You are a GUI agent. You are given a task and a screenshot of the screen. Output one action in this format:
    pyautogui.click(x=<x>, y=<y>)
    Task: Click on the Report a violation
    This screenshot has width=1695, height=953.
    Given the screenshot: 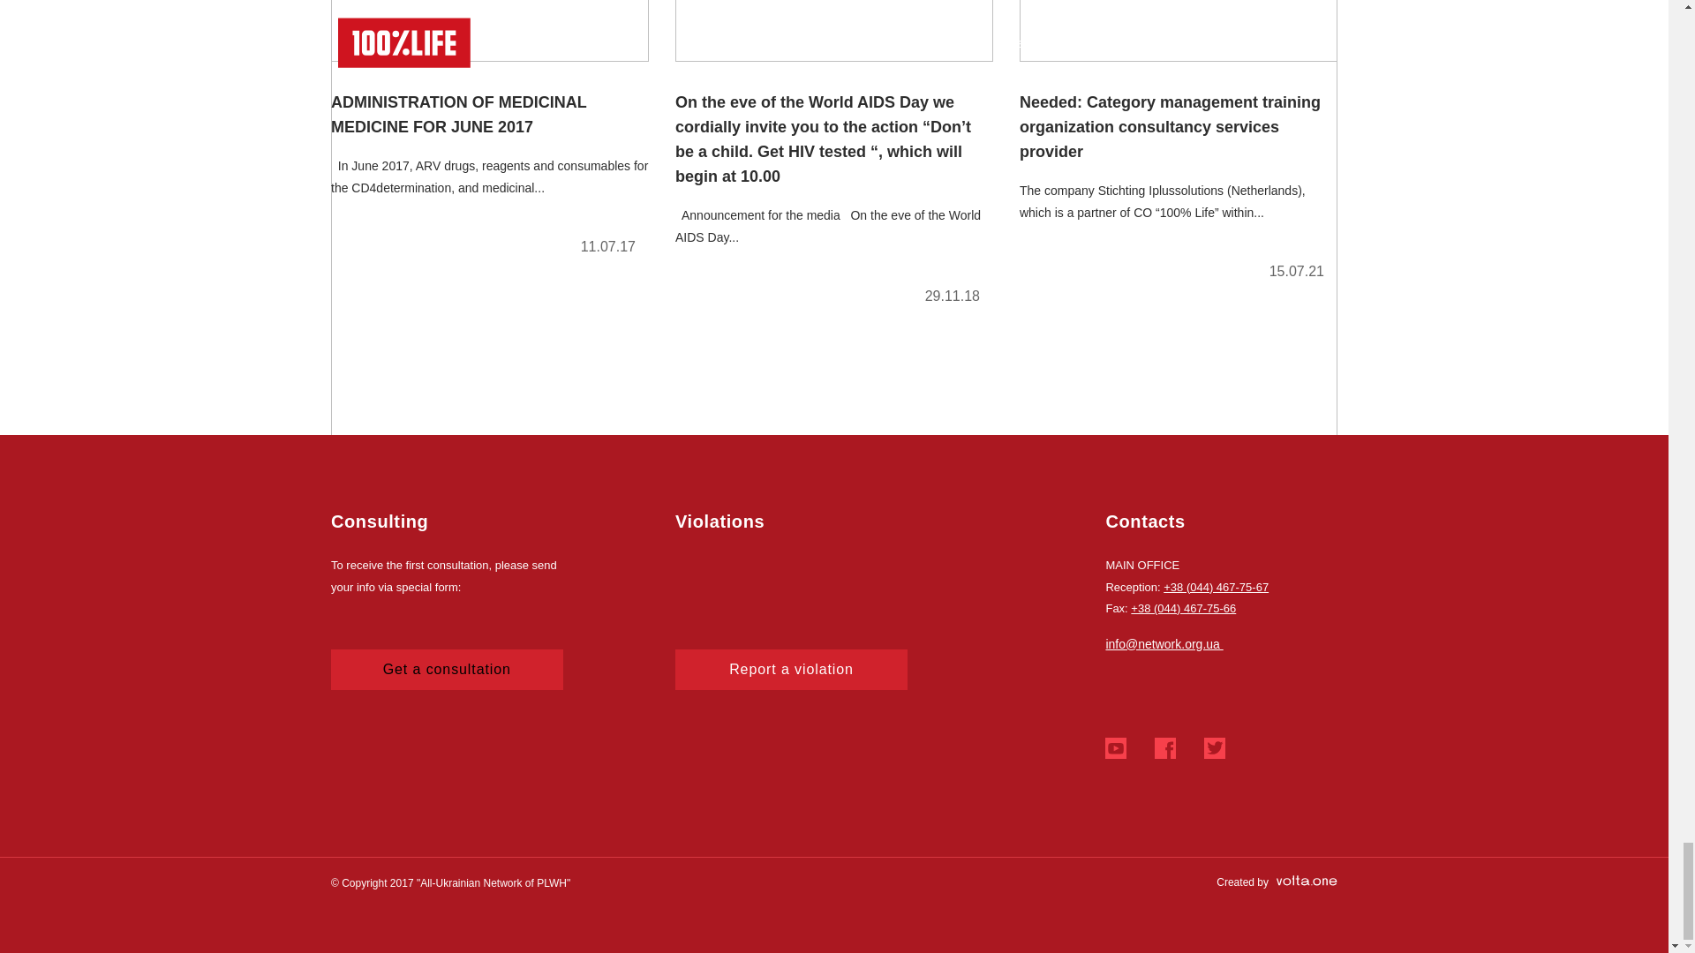 What is the action you would take?
    pyautogui.click(x=791, y=669)
    